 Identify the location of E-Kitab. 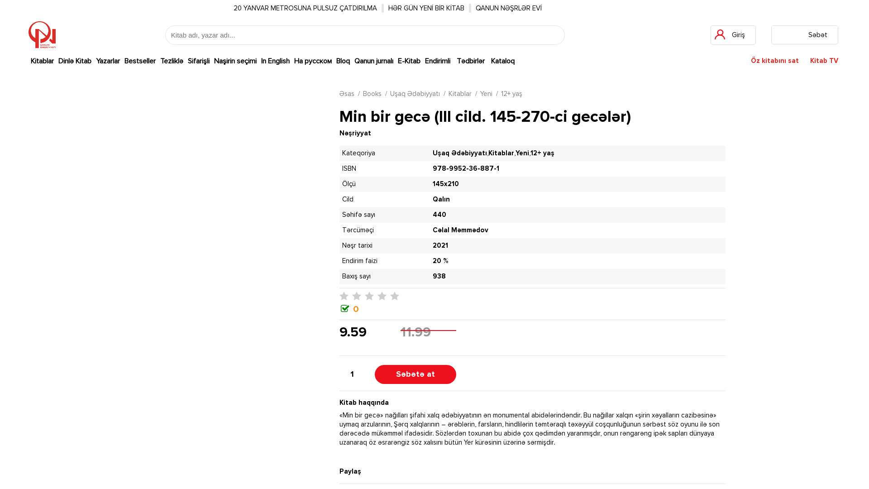
(409, 62).